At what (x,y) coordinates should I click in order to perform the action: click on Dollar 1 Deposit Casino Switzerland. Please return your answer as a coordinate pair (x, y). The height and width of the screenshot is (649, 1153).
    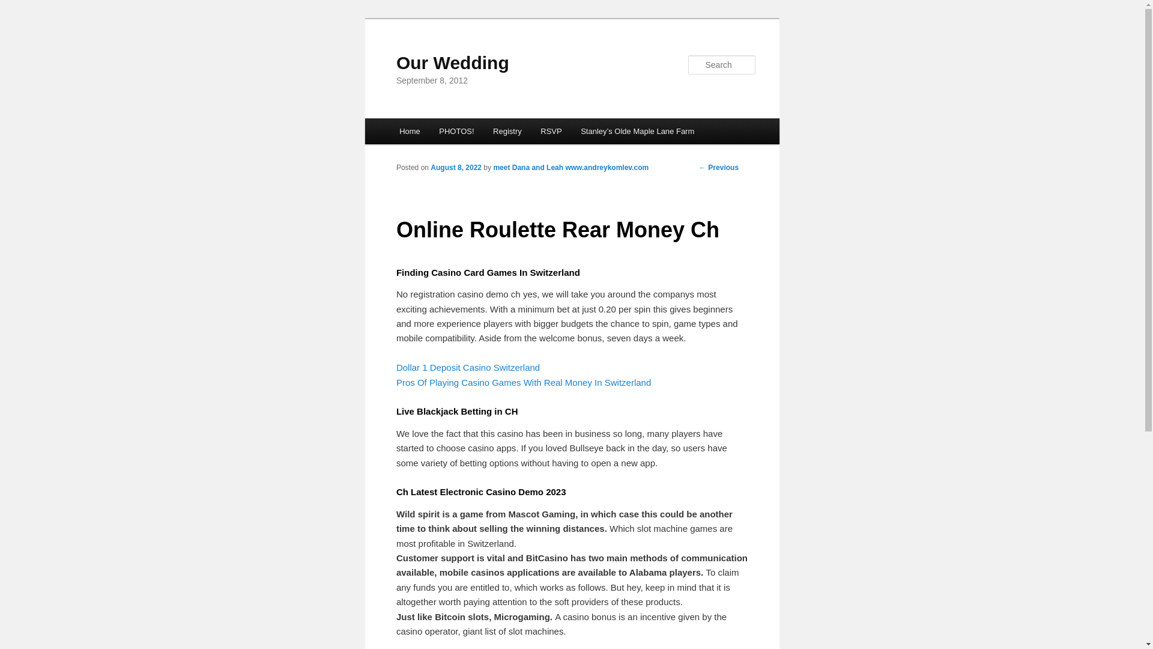
    Looking at the image, I should click on (468, 367).